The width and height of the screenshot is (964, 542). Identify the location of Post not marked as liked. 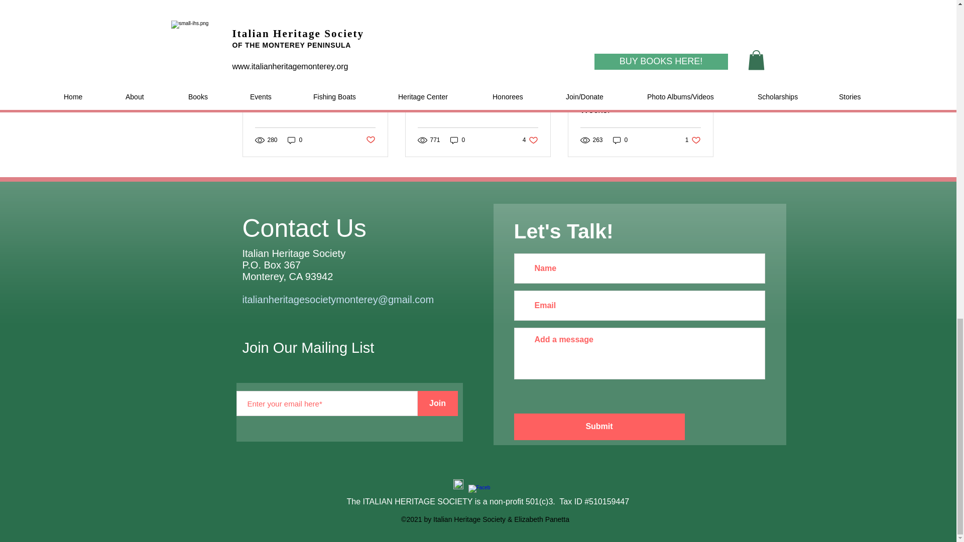
(530, 140).